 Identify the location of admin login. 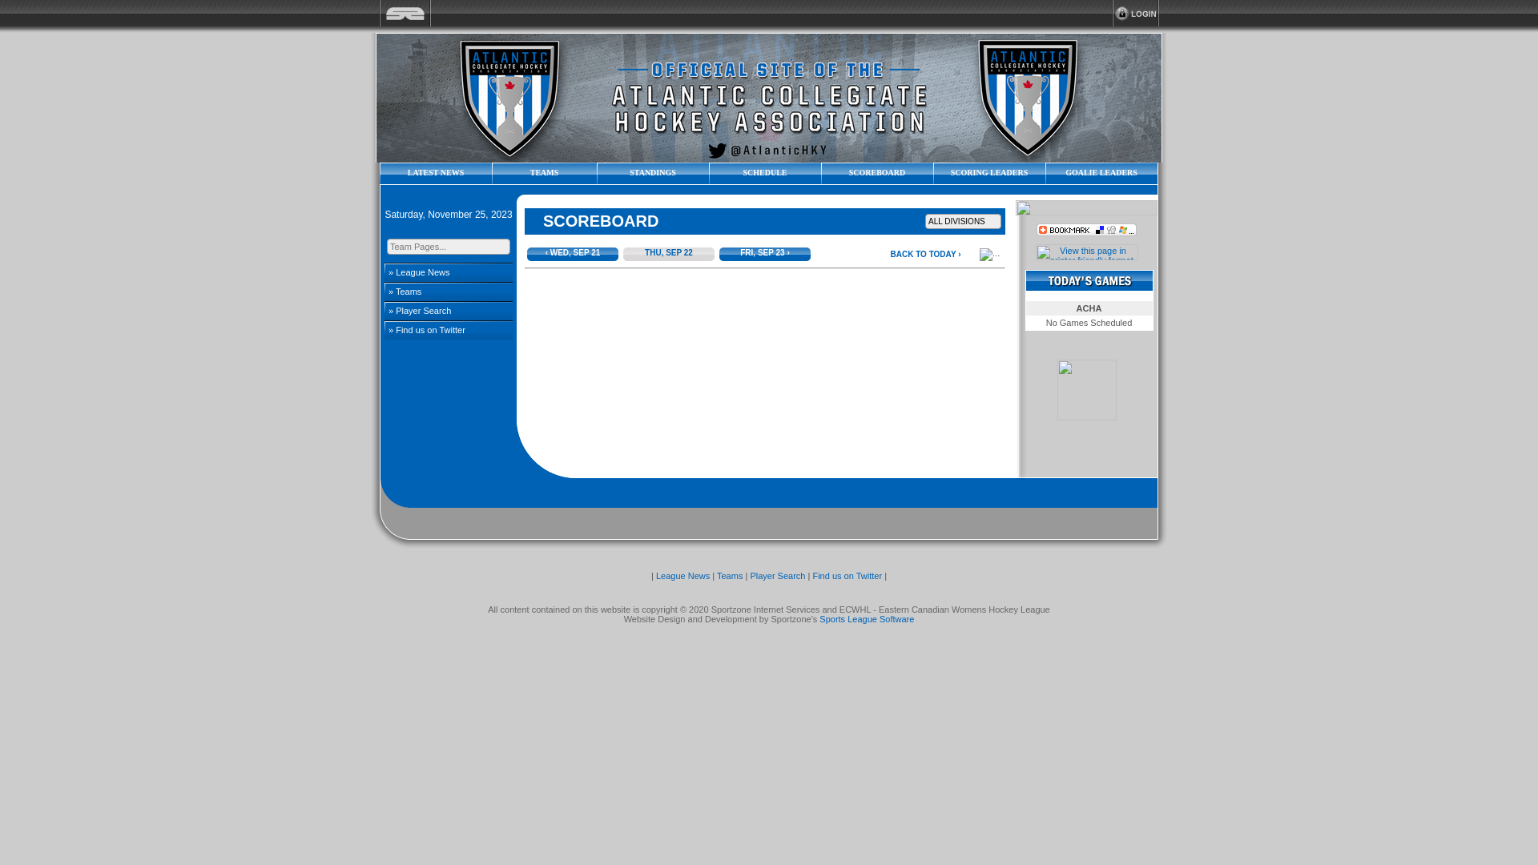
(1136, 13).